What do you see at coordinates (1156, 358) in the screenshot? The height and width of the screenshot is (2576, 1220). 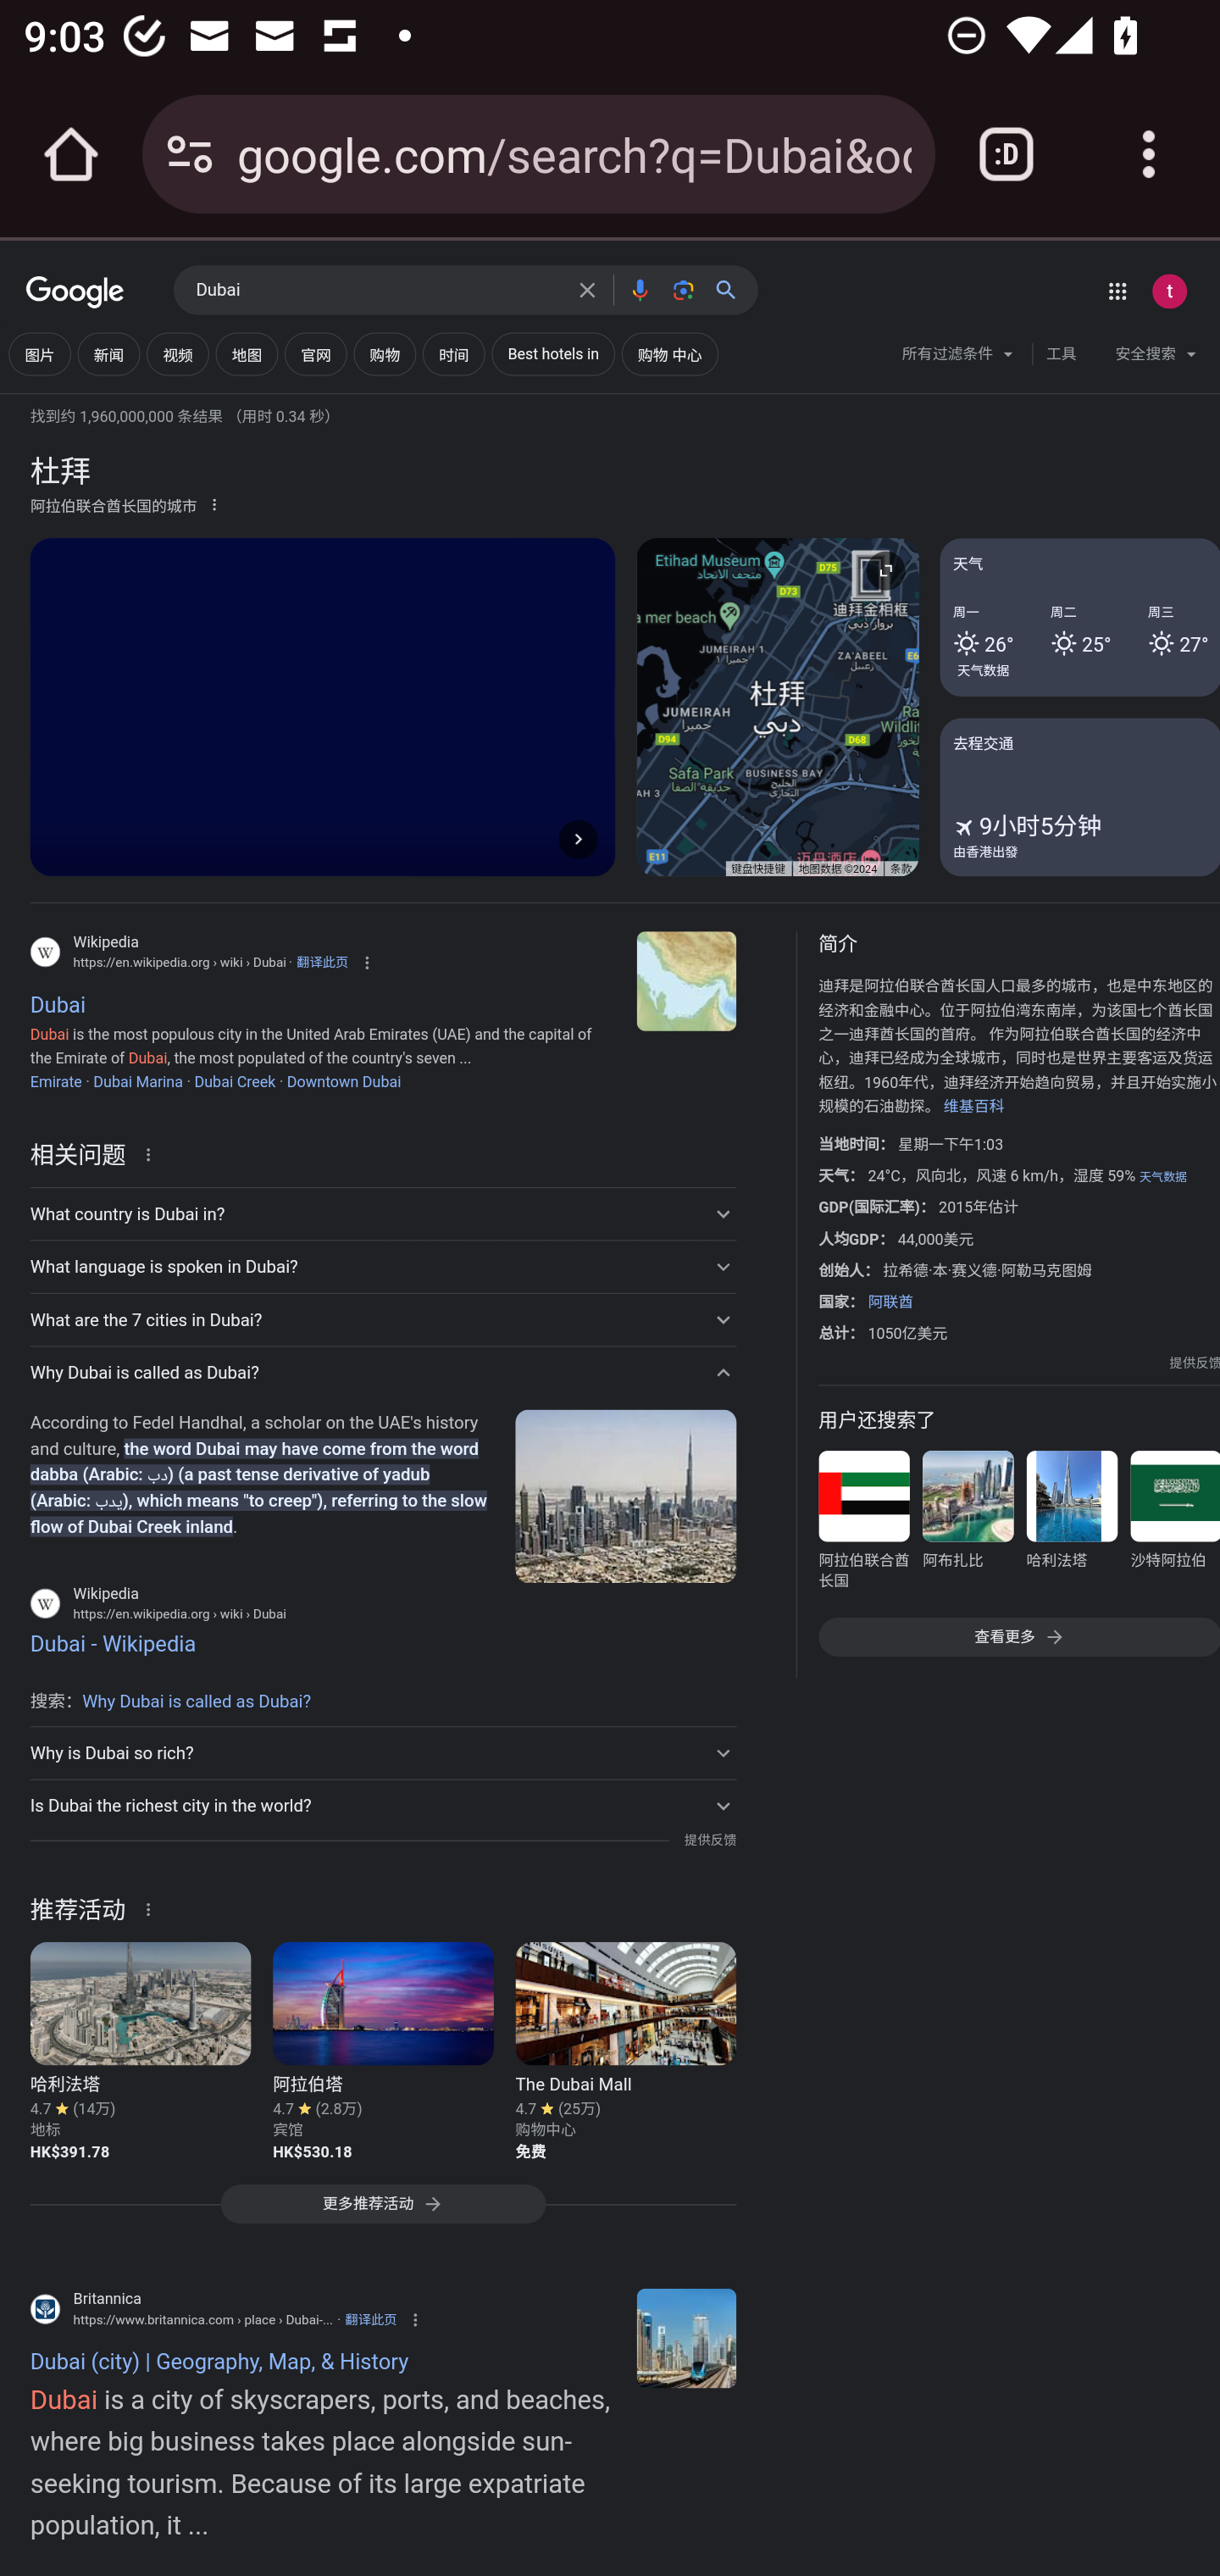 I see `安全搜索` at bounding box center [1156, 358].